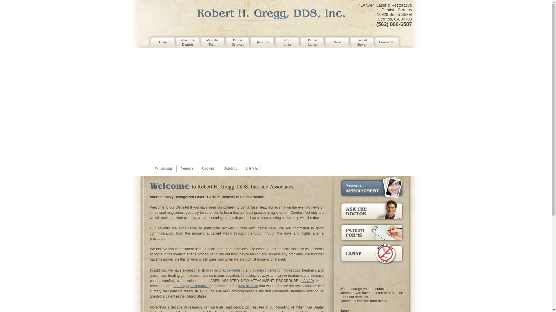 The height and width of the screenshot is (312, 556). I want to click on gum disease, so click(248, 286).